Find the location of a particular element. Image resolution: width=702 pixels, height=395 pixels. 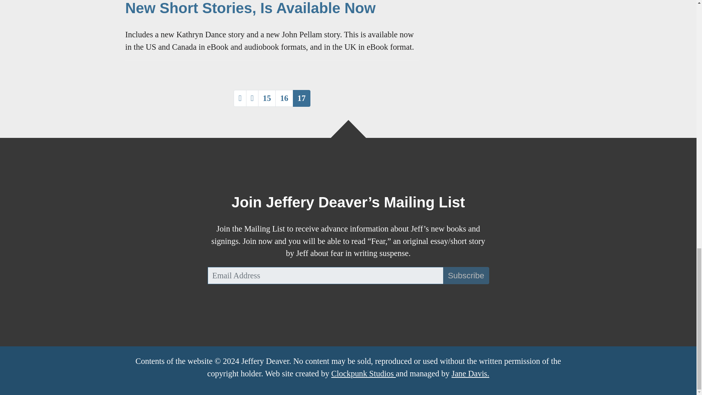

Subscribe is located at coordinates (466, 276).